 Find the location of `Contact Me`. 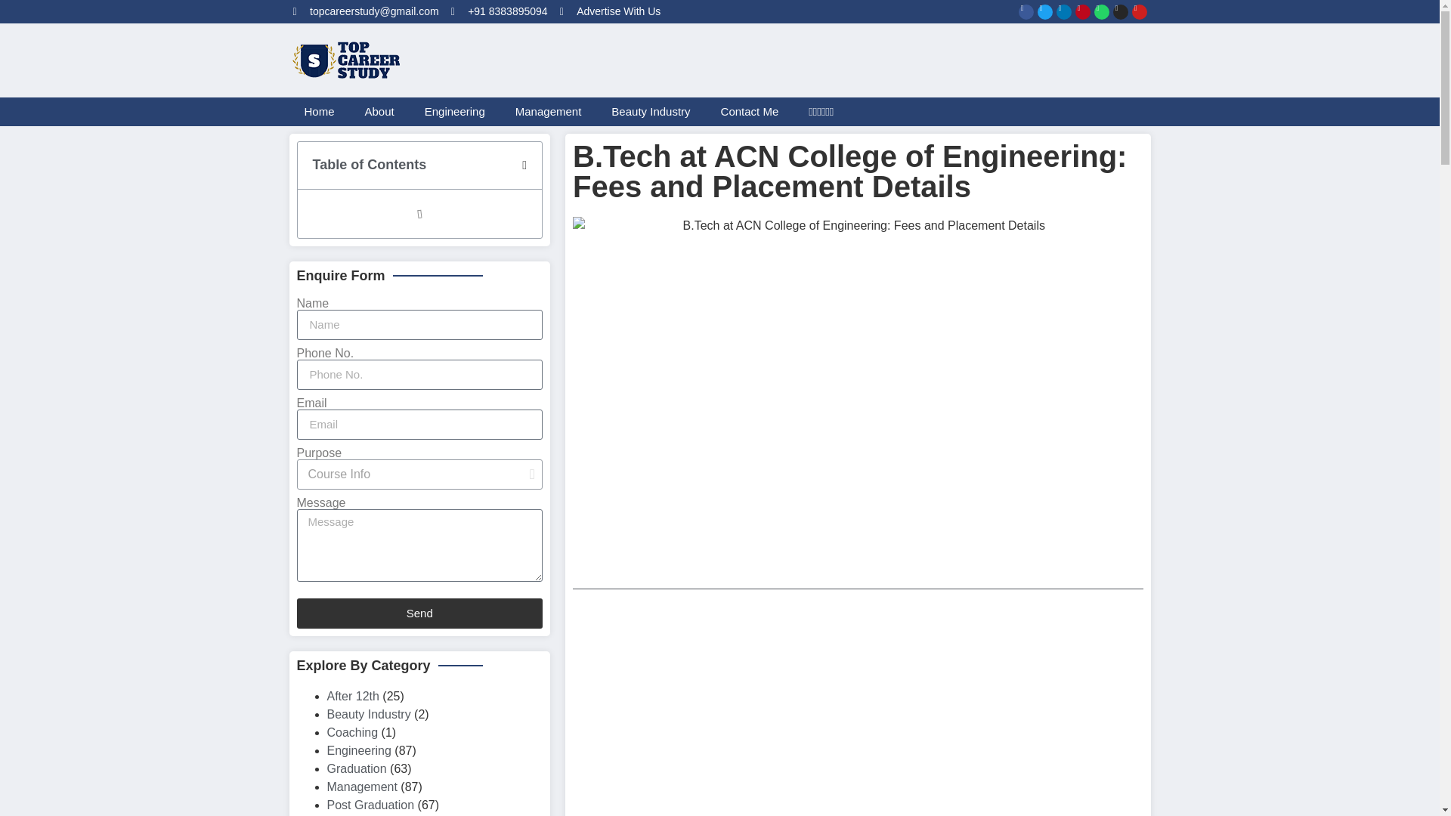

Contact Me is located at coordinates (750, 112).